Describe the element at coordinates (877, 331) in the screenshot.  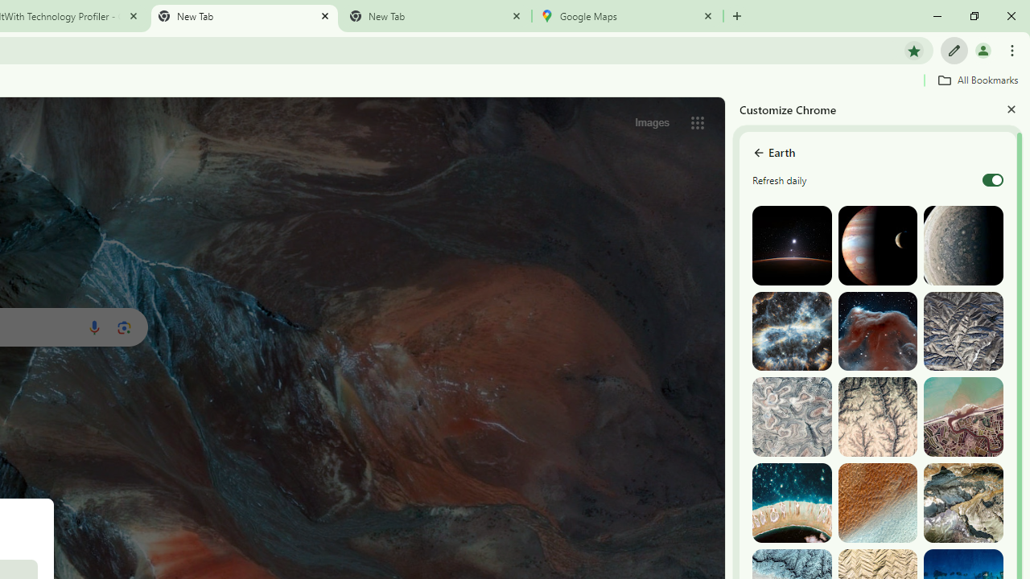
I see `Photo by NASA Image Library` at that location.